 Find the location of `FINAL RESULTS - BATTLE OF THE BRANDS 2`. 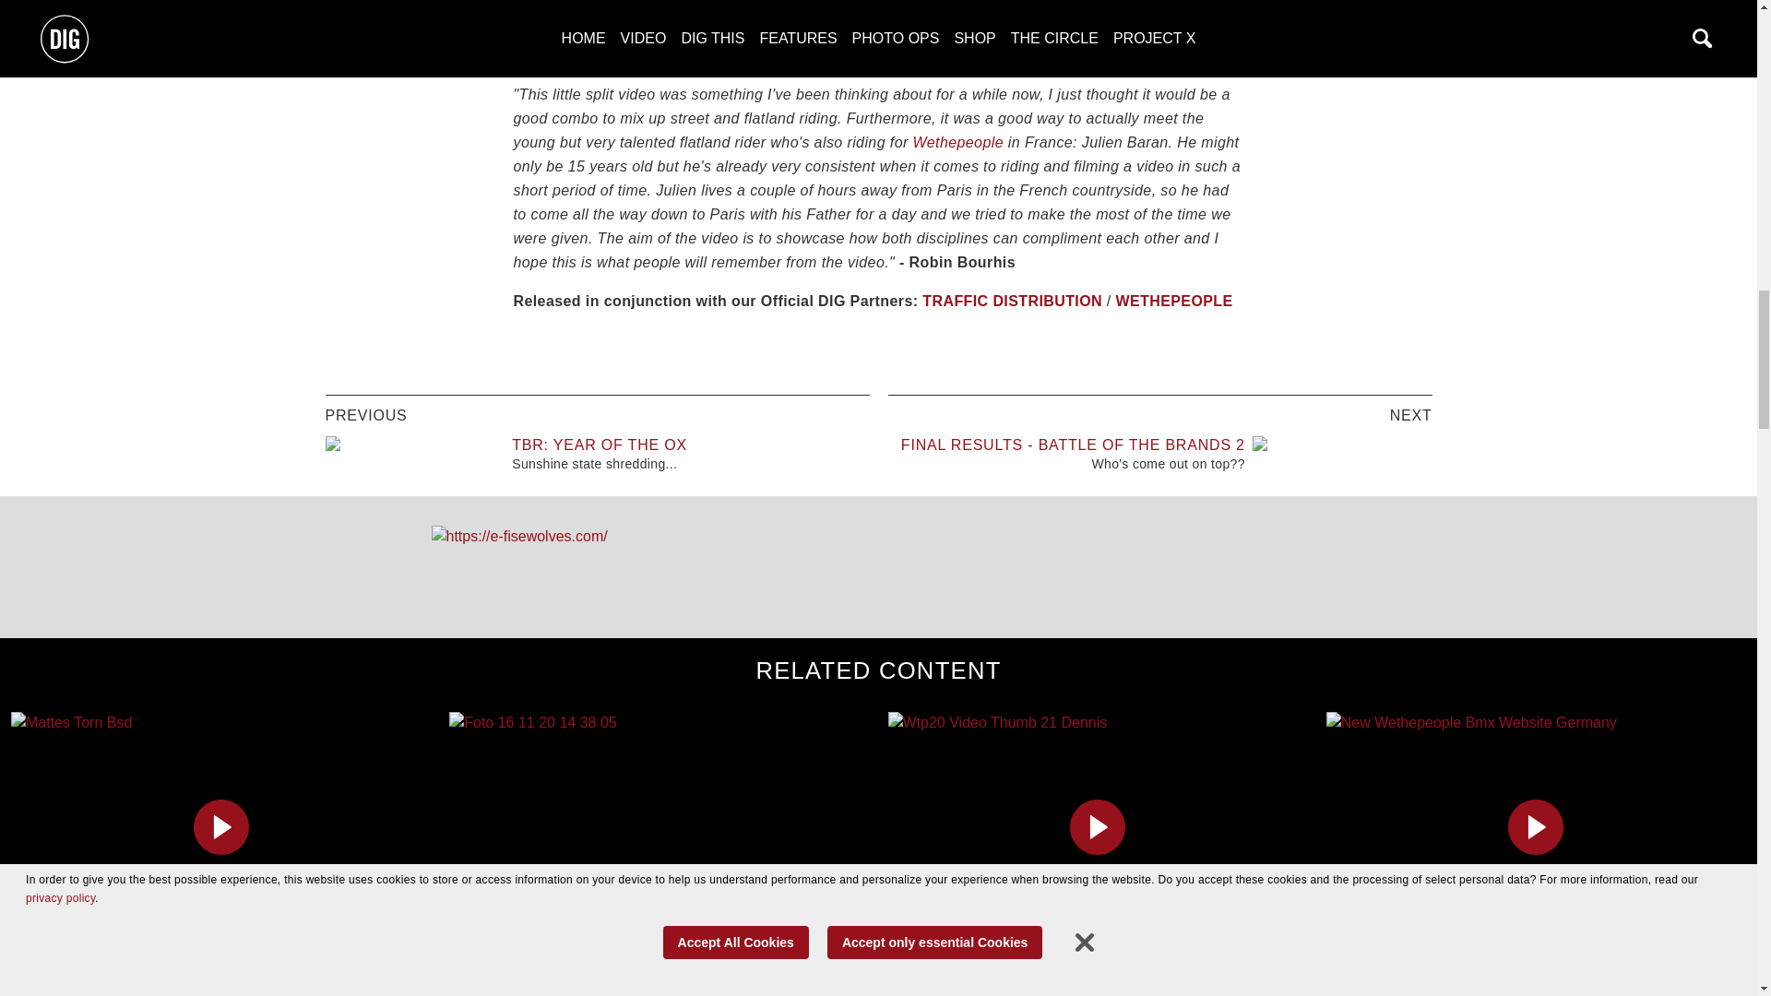

FINAL RESULTS - BATTLE OF THE BRANDS 2 is located at coordinates (1073, 445).